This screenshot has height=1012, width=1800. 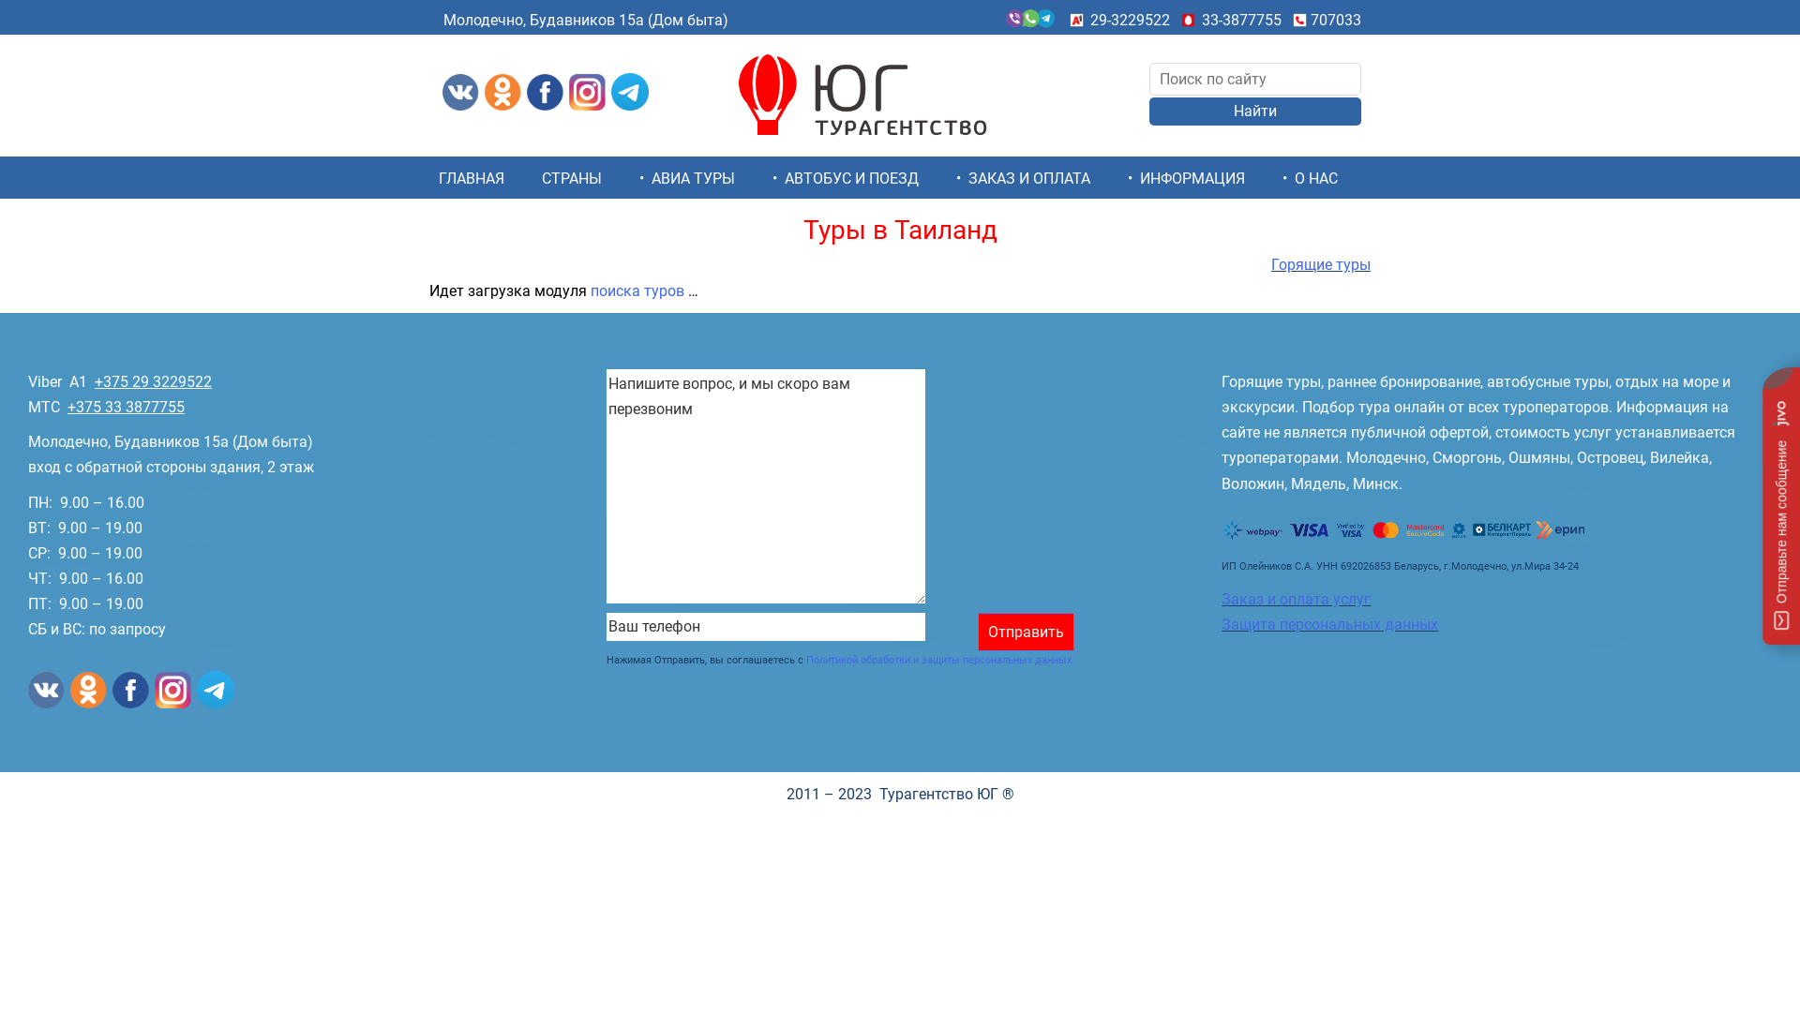 I want to click on 707033, so click(x=1336, y=21).